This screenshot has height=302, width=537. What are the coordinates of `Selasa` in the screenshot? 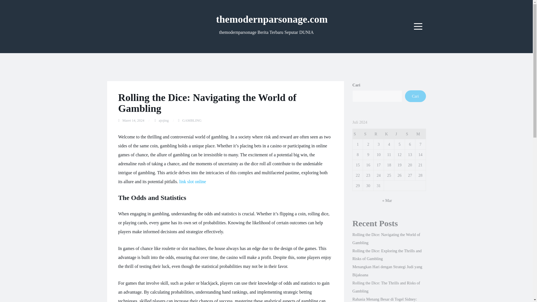 It's located at (368, 134).